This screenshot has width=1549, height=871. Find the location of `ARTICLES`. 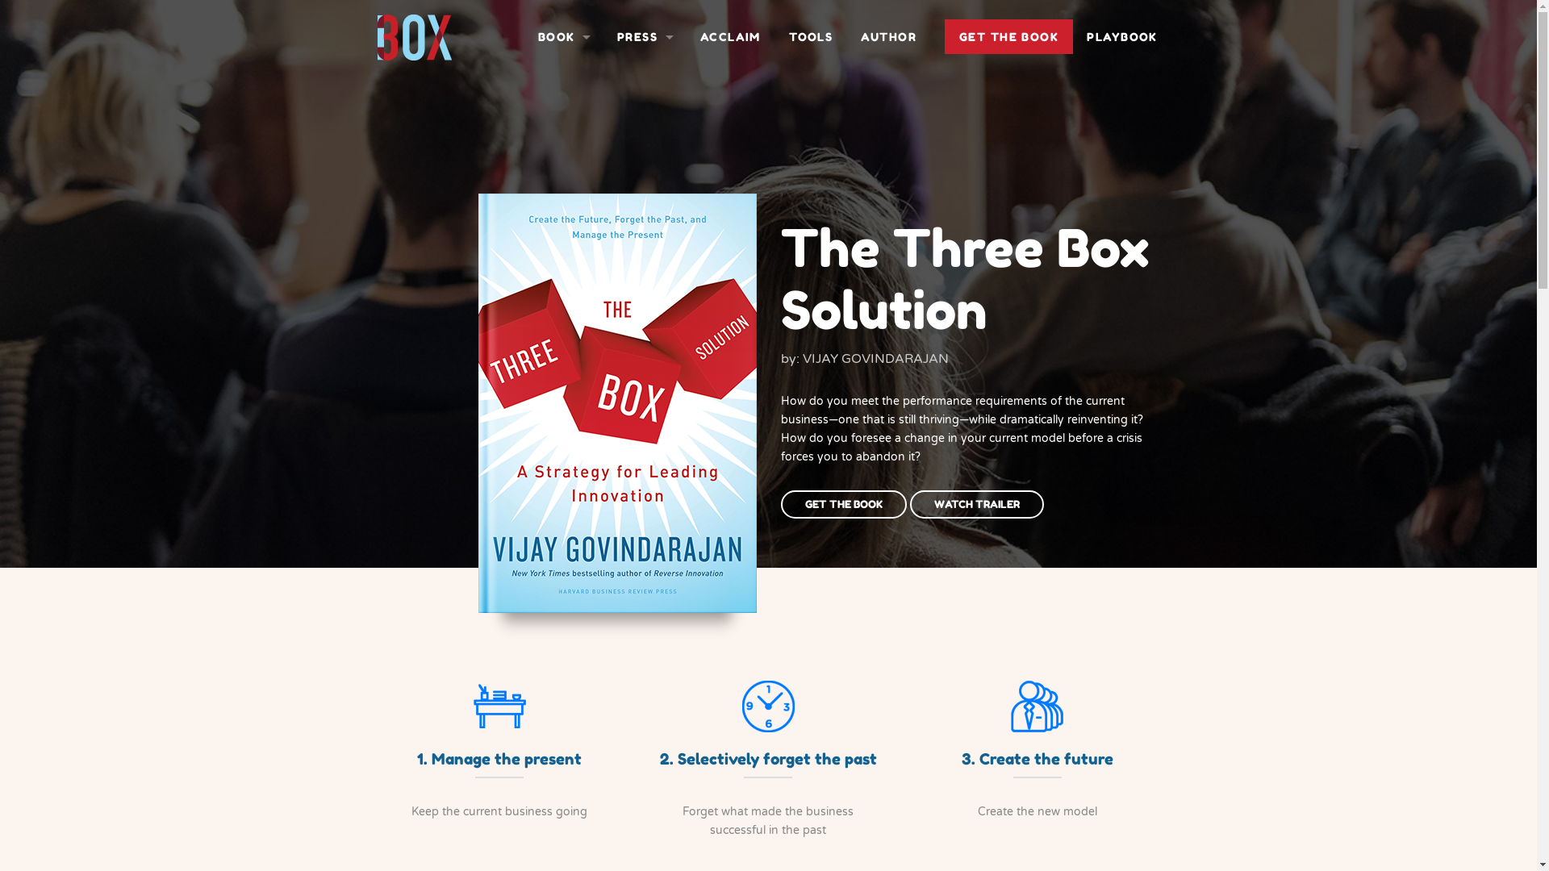

ARTICLES is located at coordinates (563, 133).